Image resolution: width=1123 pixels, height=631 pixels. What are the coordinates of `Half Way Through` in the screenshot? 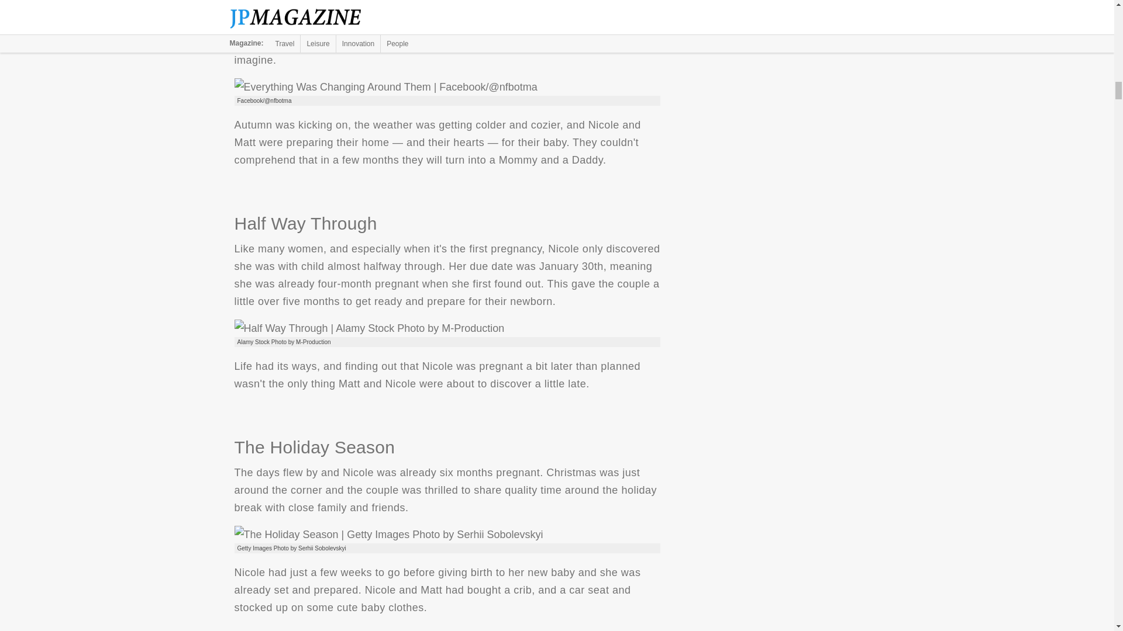 It's located at (368, 328).